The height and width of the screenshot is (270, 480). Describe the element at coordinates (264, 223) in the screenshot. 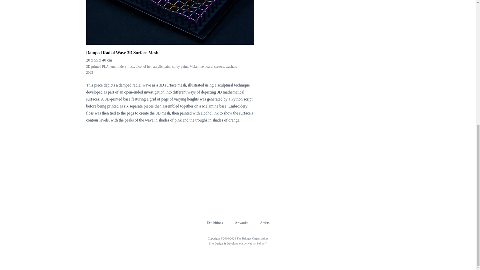

I see `Artists` at that location.